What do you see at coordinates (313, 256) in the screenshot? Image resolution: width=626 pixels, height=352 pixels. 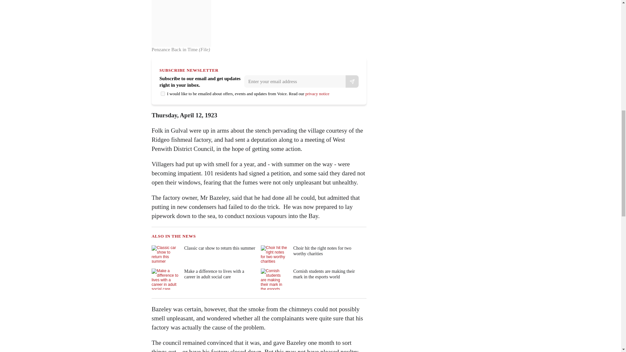 I see `Choir hit the right notes for two worthy charities` at bounding box center [313, 256].